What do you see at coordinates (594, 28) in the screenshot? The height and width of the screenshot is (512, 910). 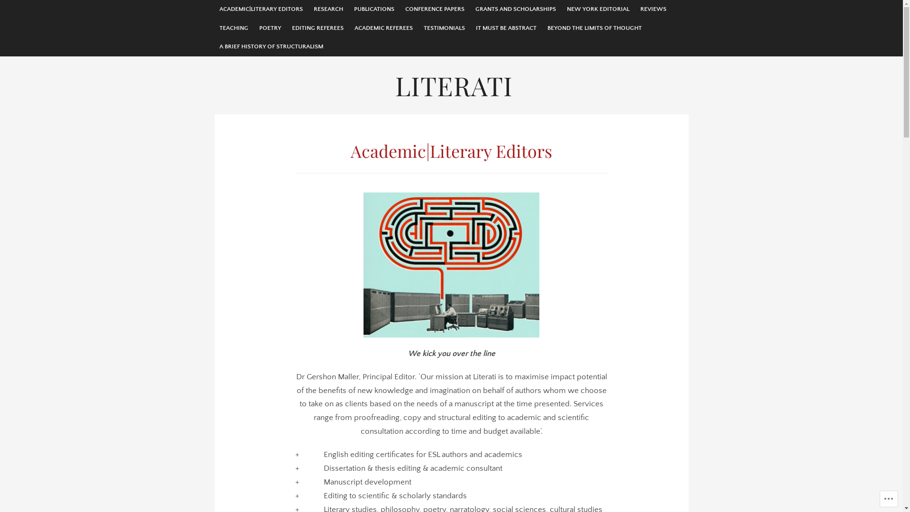 I see `BEYOND THE LIMITS OF THOUGHT` at bounding box center [594, 28].